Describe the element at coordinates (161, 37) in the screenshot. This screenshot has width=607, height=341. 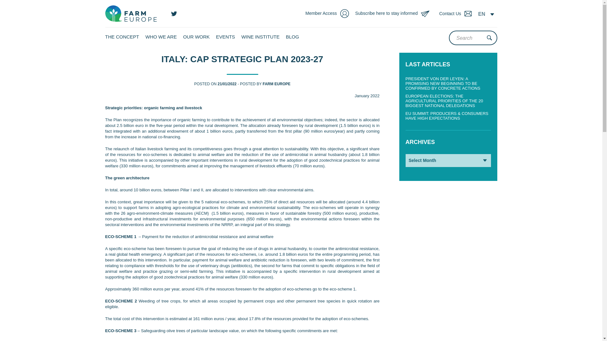
I see `WHO WE ARE` at that location.